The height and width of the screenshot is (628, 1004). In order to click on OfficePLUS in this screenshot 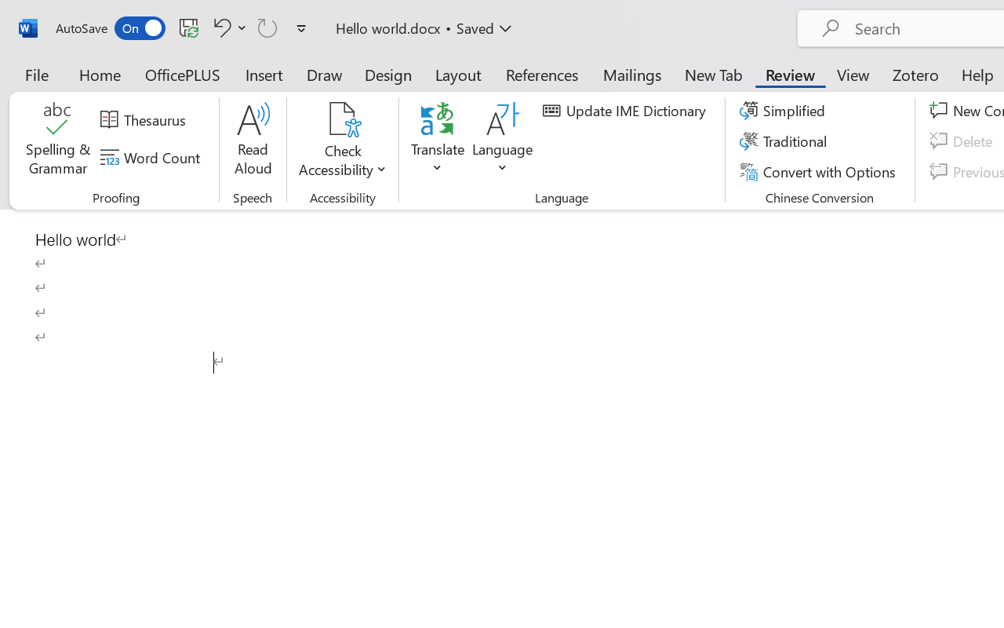, I will do `click(183, 74)`.